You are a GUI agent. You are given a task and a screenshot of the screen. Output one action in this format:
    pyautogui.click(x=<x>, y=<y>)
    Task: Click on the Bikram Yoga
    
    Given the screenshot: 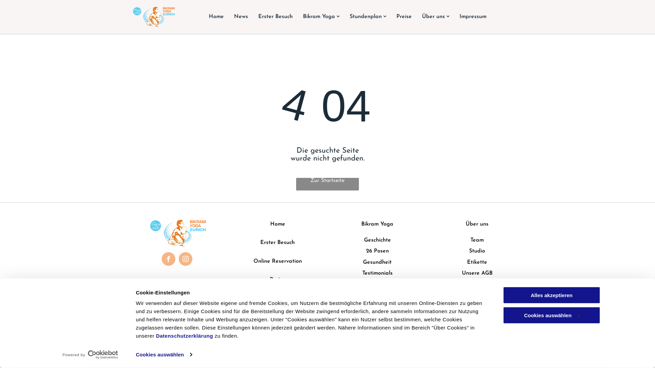 What is the action you would take?
    pyautogui.click(x=377, y=224)
    